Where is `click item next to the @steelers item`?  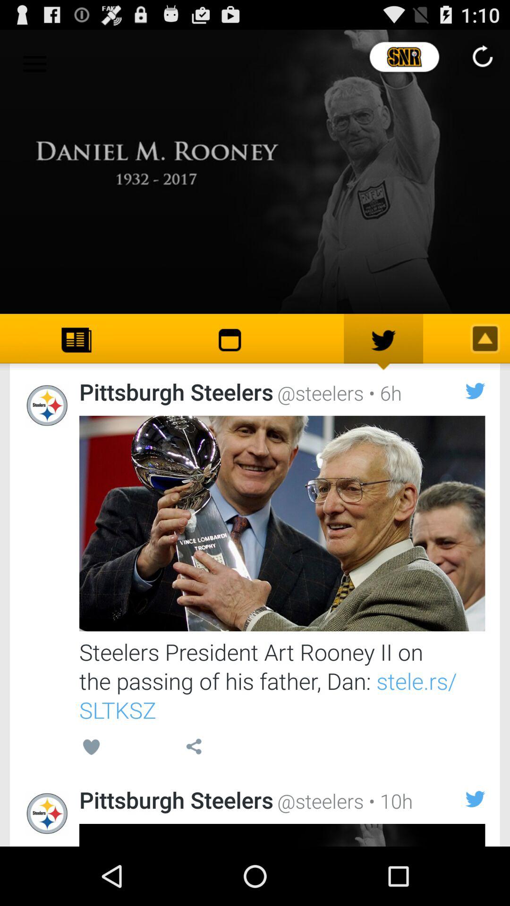
click item next to the @steelers item is located at coordinates (382, 393).